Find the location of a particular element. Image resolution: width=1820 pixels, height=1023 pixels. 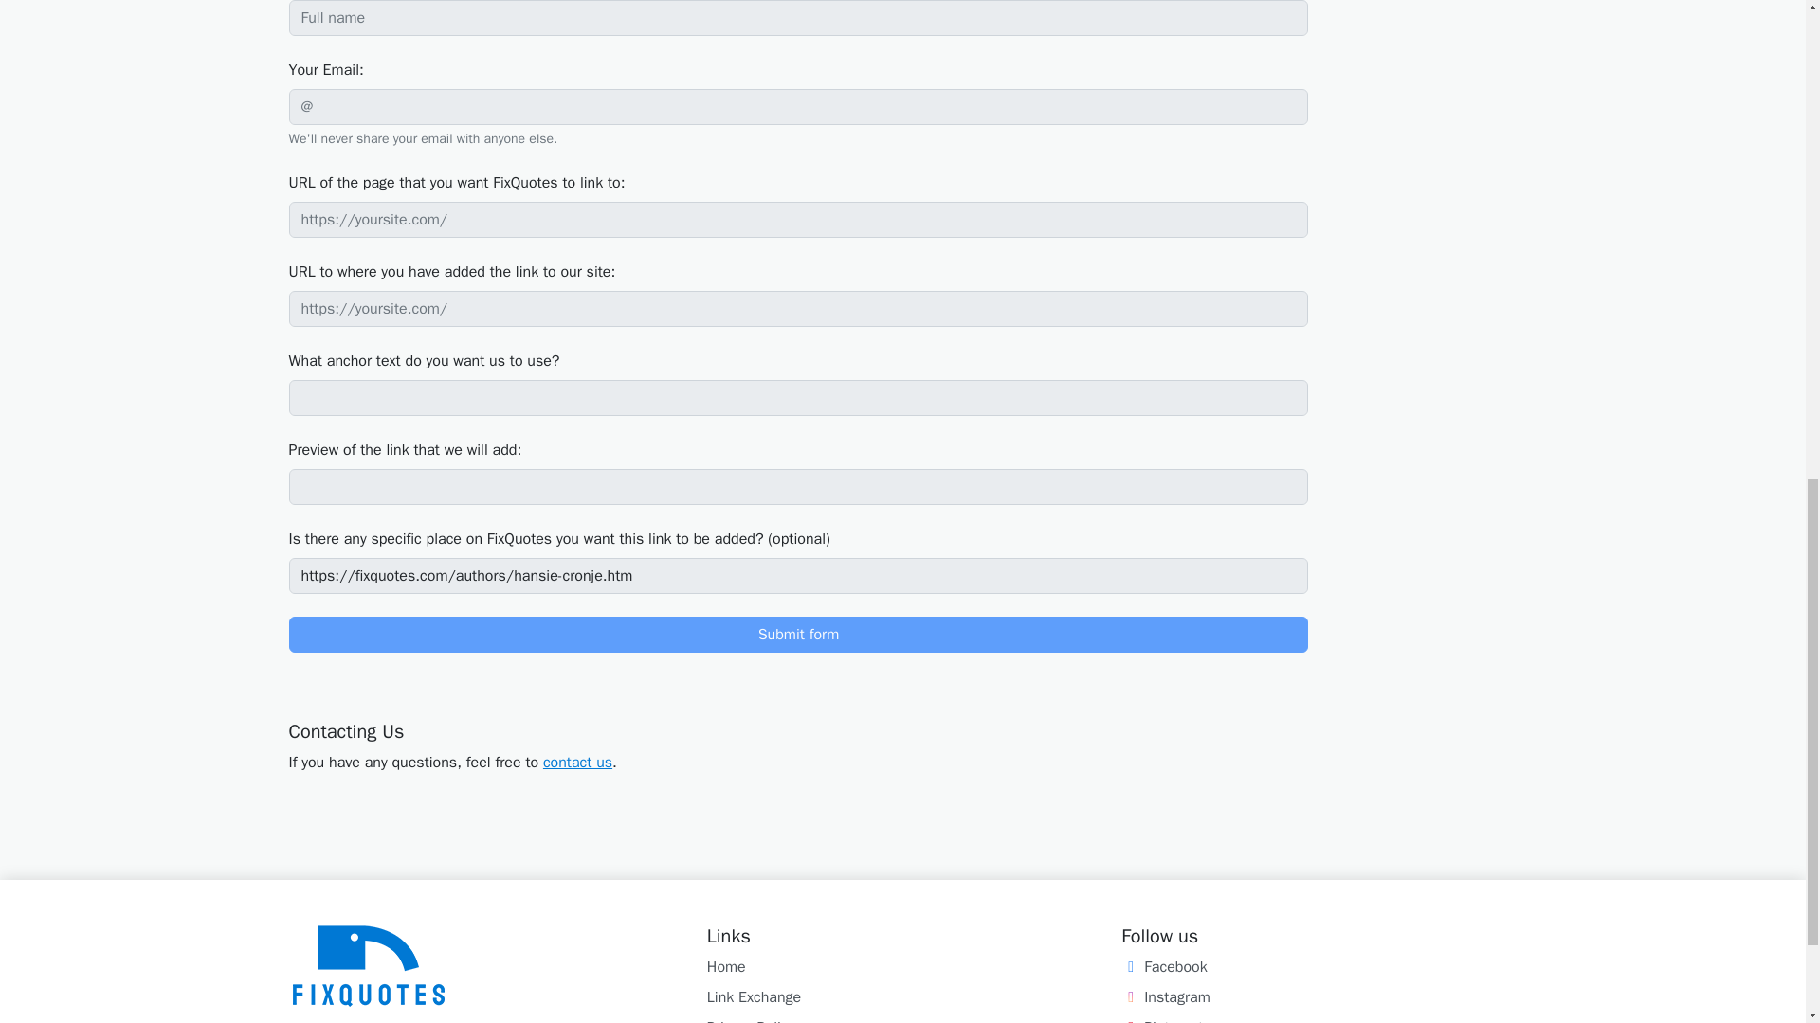

Submit form is located at coordinates (798, 635).